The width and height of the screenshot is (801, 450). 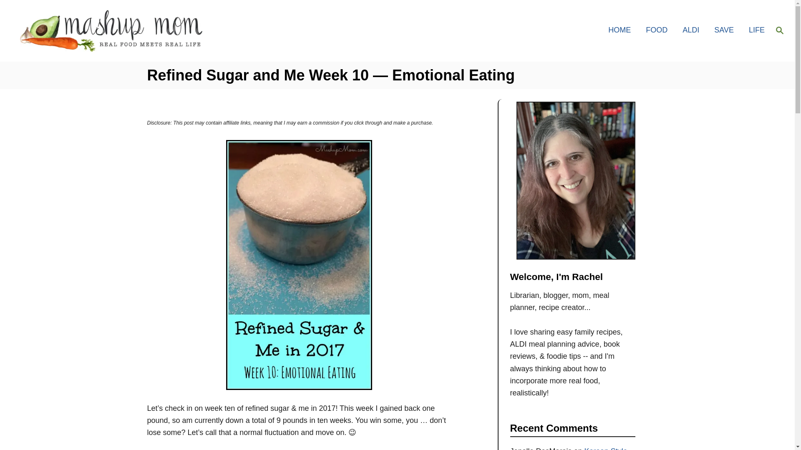 What do you see at coordinates (754, 30) in the screenshot?
I see `LIFE` at bounding box center [754, 30].